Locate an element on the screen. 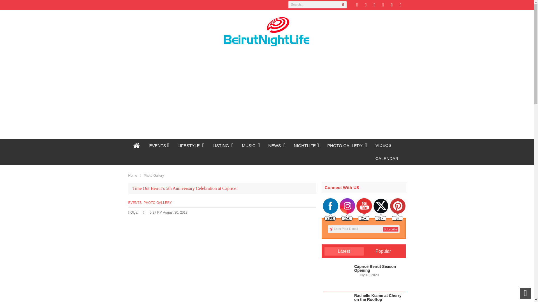 Image resolution: width=538 pixels, height=302 pixels. Subscribe is located at coordinates (390, 229).